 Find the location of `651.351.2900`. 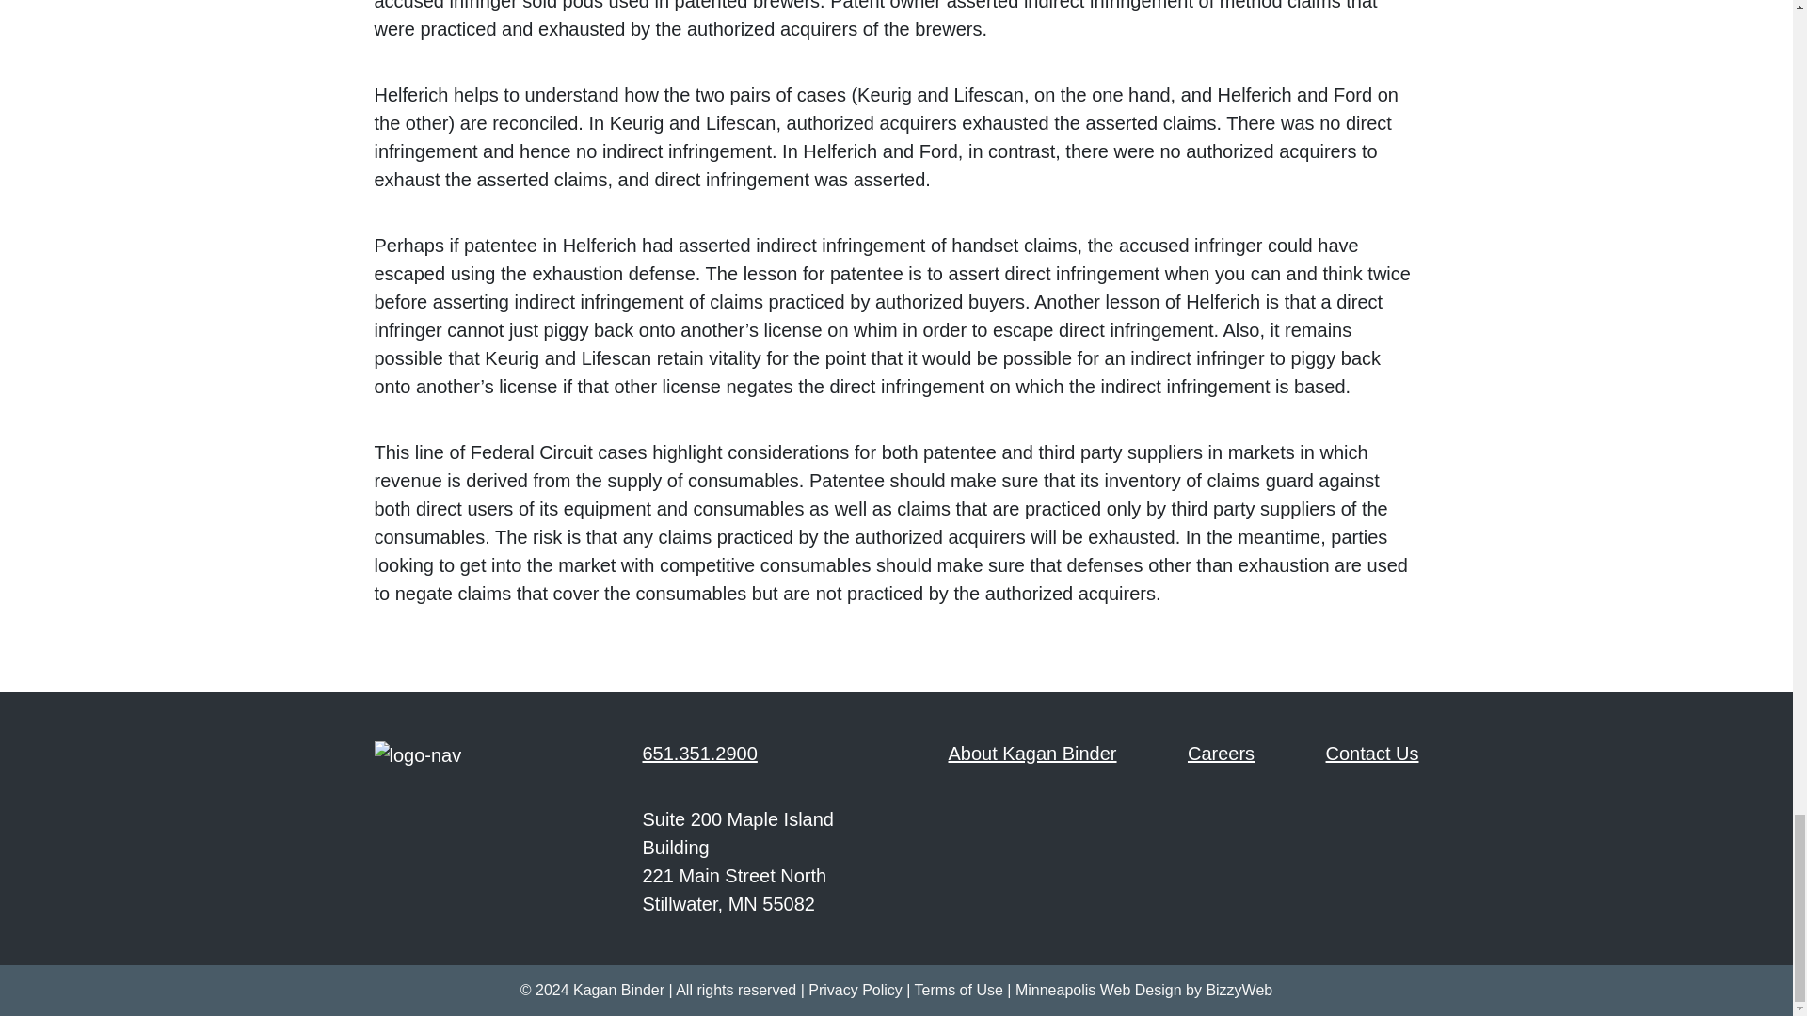

651.351.2900 is located at coordinates (698, 753).